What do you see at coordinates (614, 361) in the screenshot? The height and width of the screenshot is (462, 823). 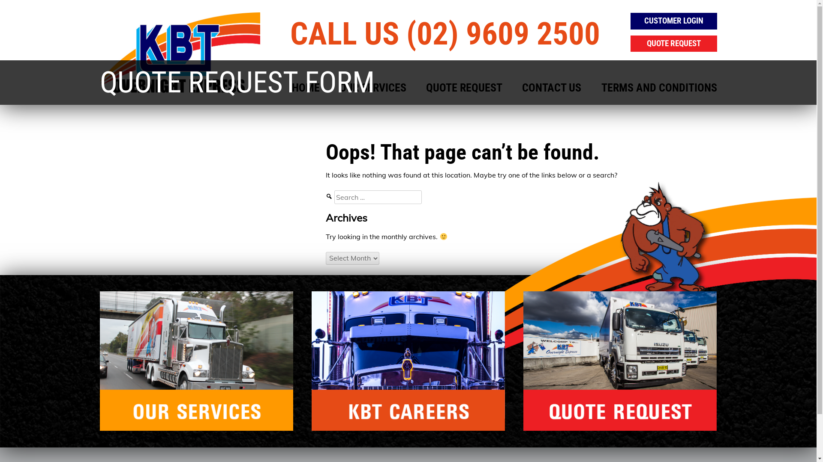 I see `QUOTE REQUEST` at bounding box center [614, 361].